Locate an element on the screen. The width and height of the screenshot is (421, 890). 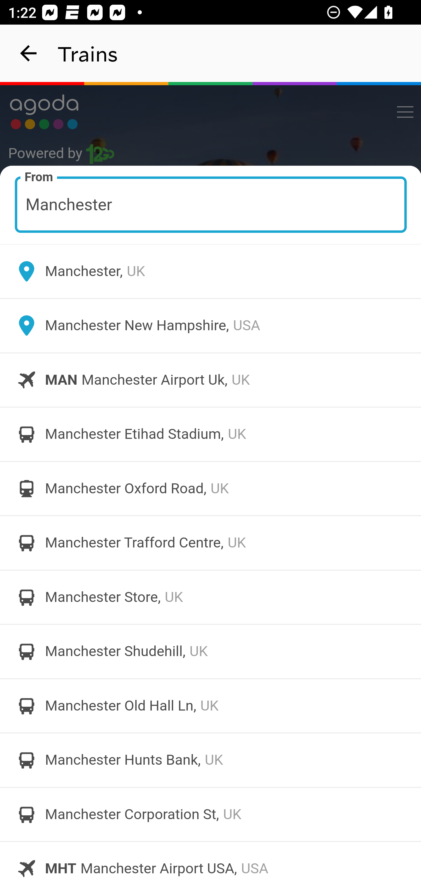
Manchester Hunts Bank,UK is located at coordinates (210, 760).